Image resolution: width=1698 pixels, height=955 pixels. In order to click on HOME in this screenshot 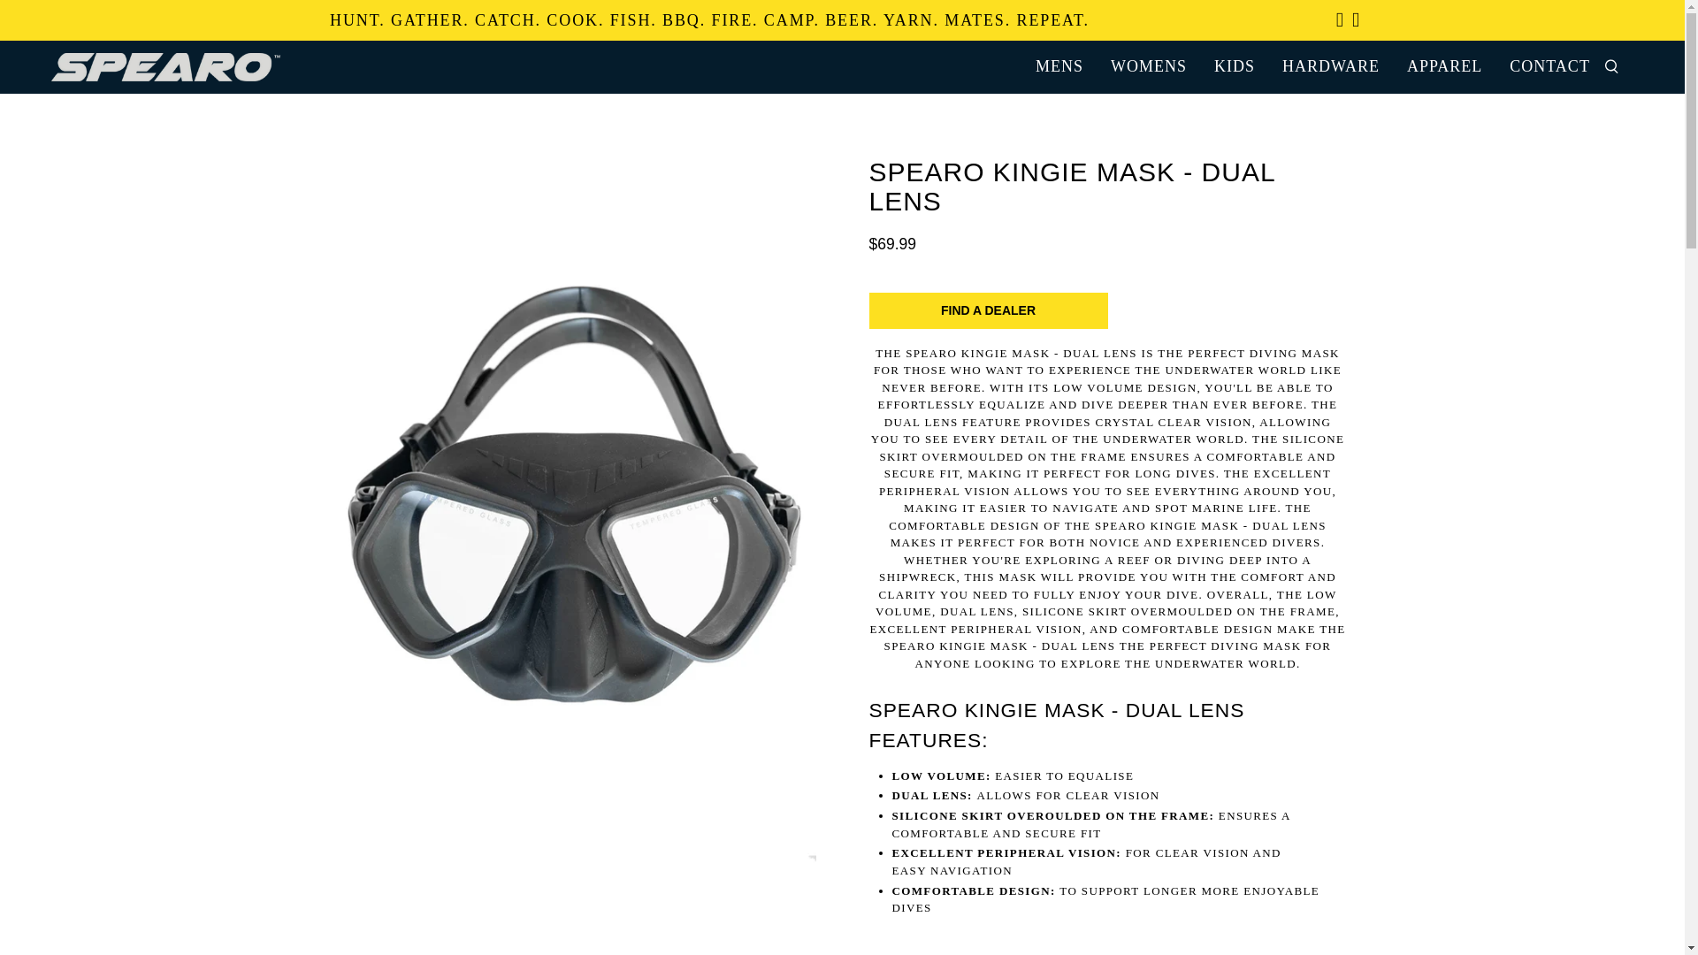, I will do `click(41, 67)`.